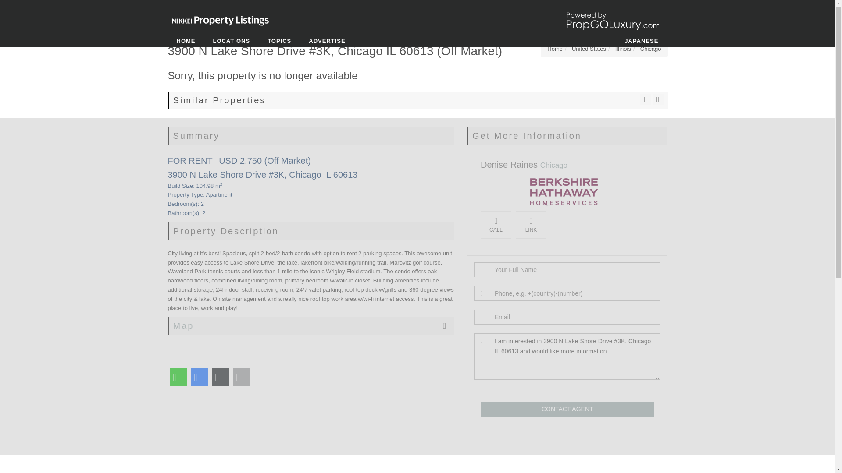  Describe the element at coordinates (232, 41) in the screenshot. I see `LOCATIONS` at that location.